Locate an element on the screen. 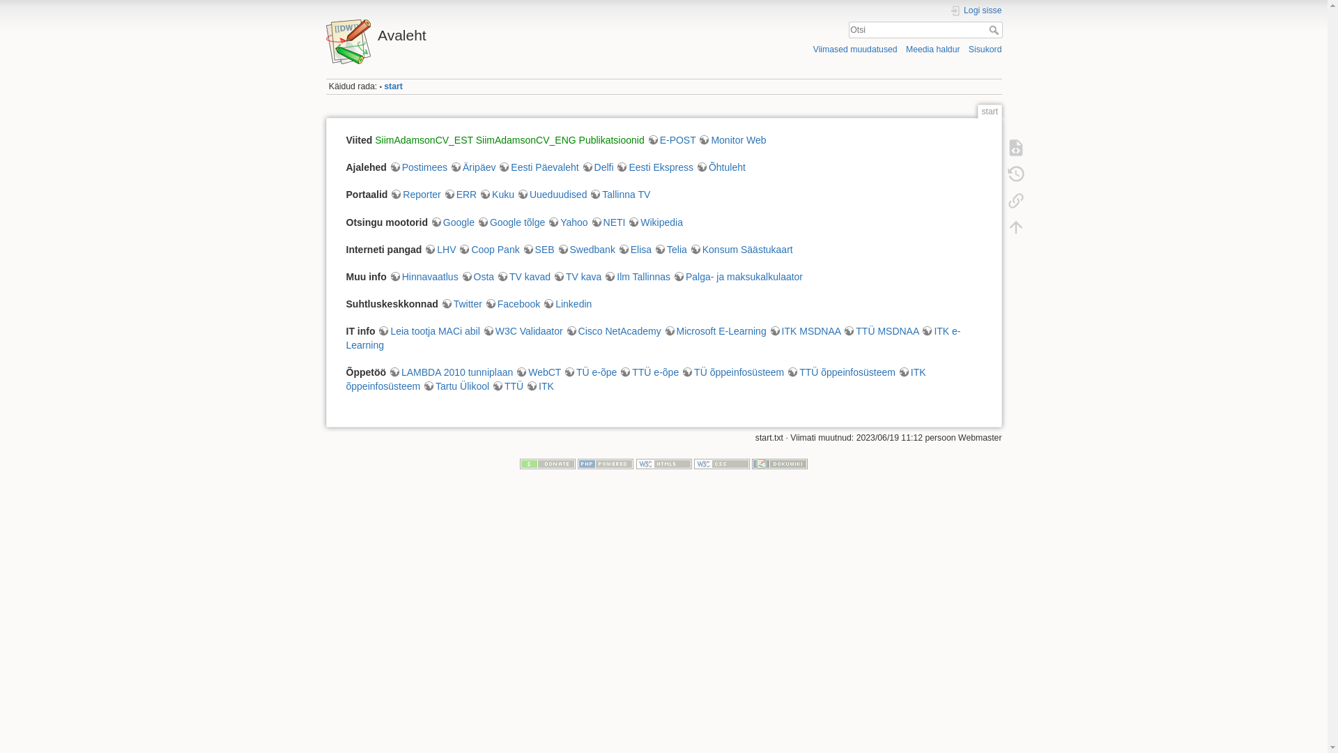  Microsoft E-Learning is located at coordinates (715, 331).